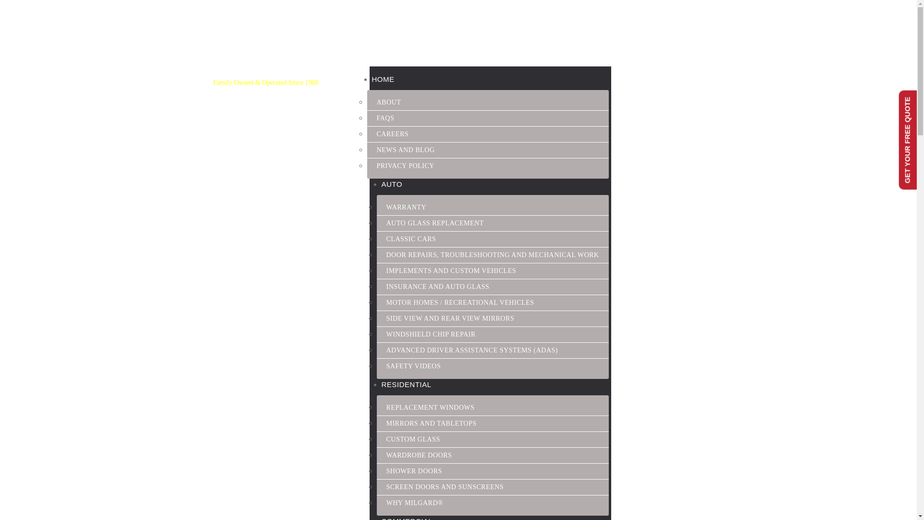 This screenshot has height=520, width=924. What do you see at coordinates (383, 79) in the screenshot?
I see `HOME` at bounding box center [383, 79].